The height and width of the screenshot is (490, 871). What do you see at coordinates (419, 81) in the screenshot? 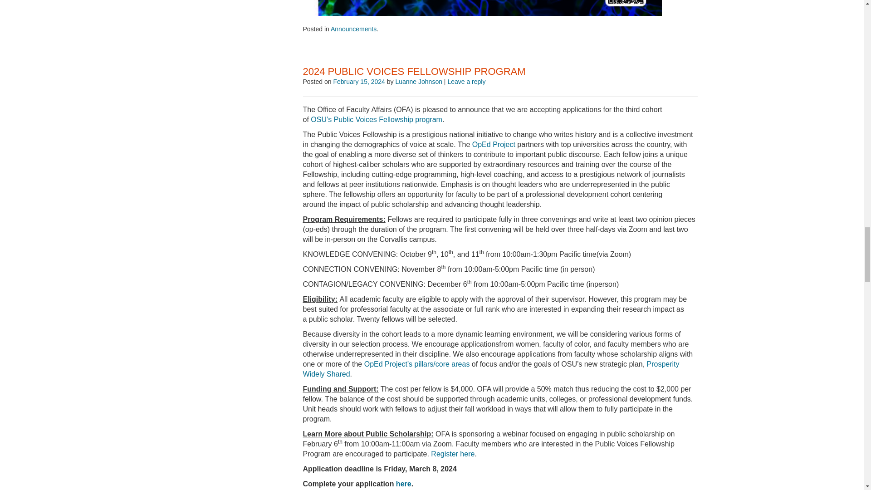
I see `Luanne Johnson` at bounding box center [419, 81].